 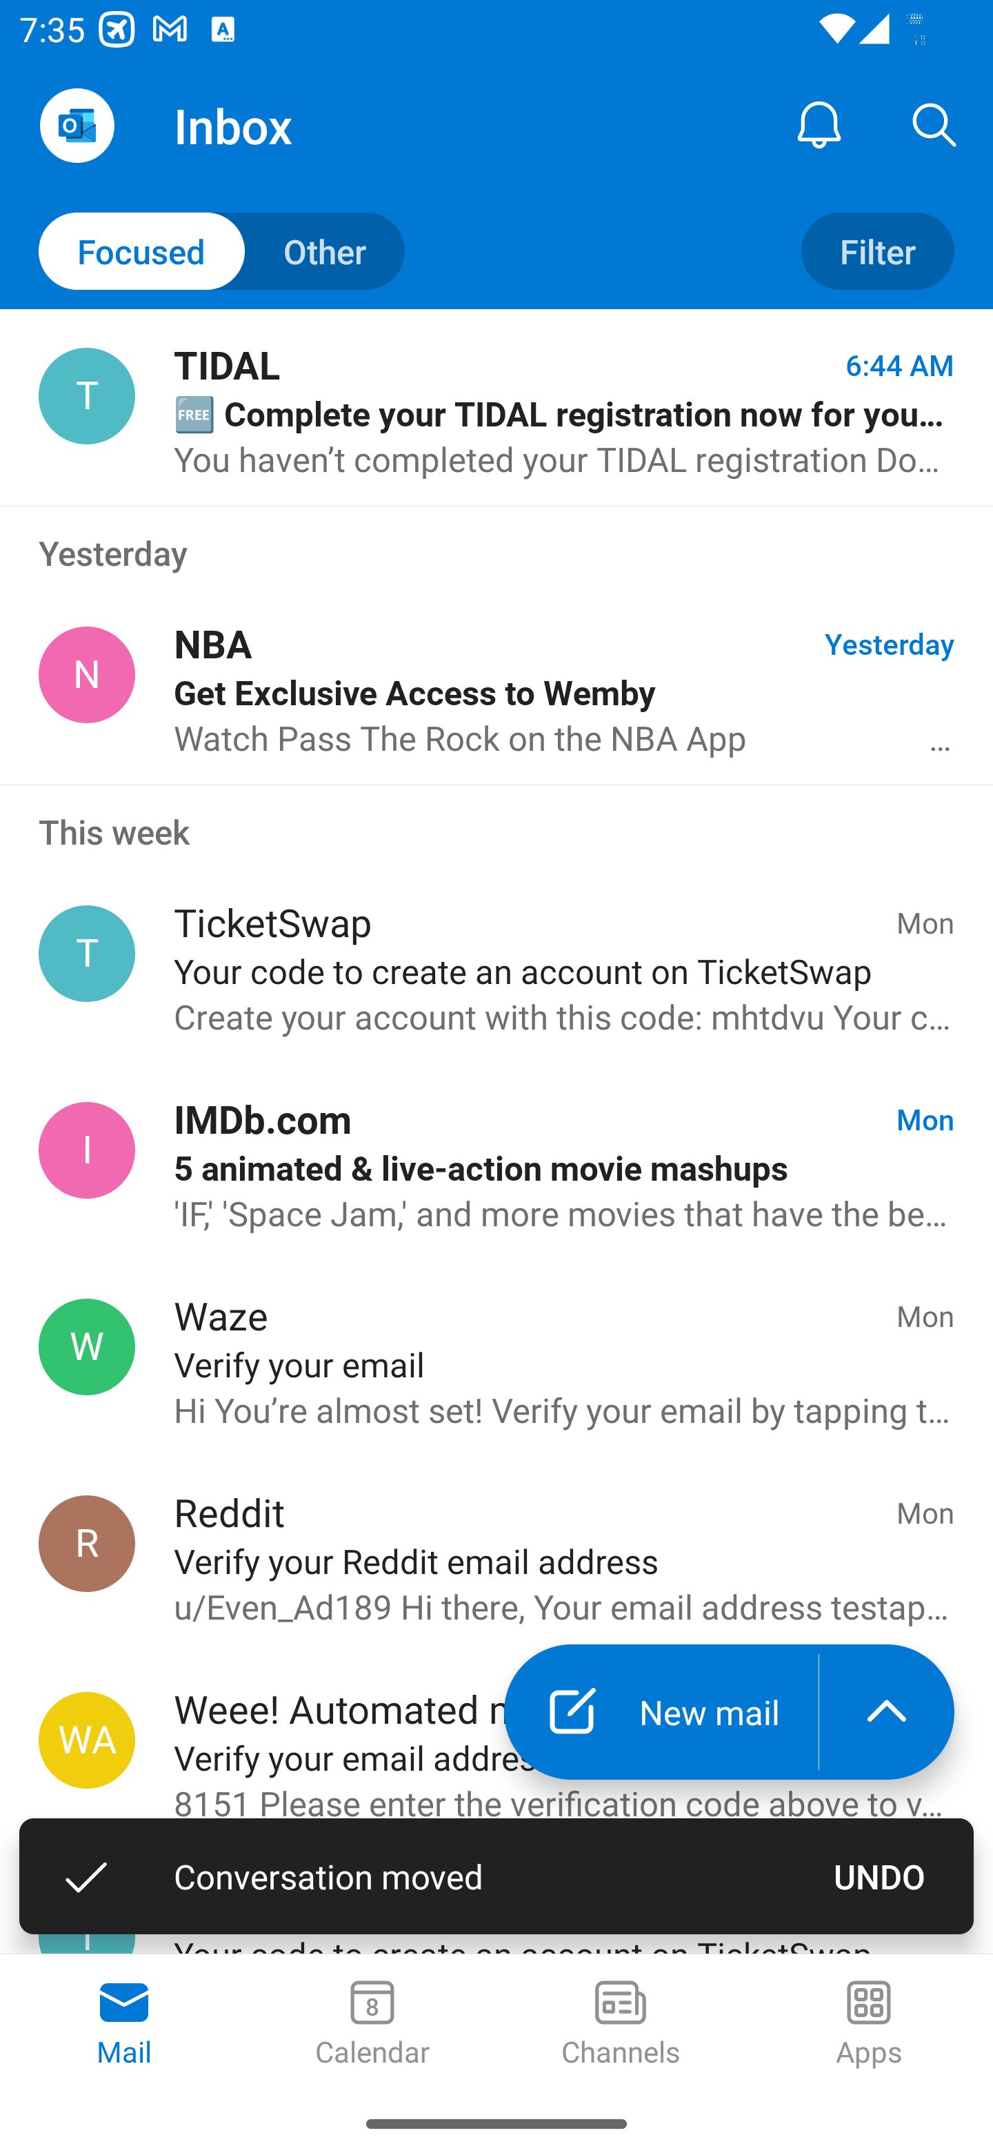 What do you see at coordinates (222, 251) in the screenshot?
I see `Toggle to other mails` at bounding box center [222, 251].